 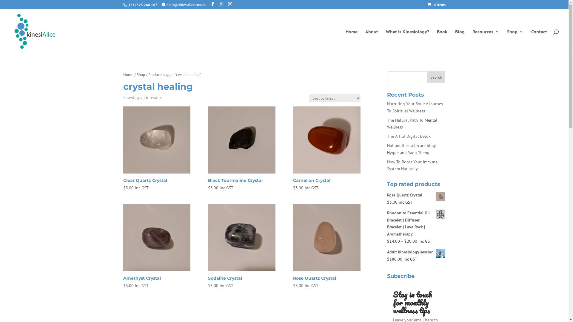 I want to click on Adult kinesiology session, so click(x=416, y=252).